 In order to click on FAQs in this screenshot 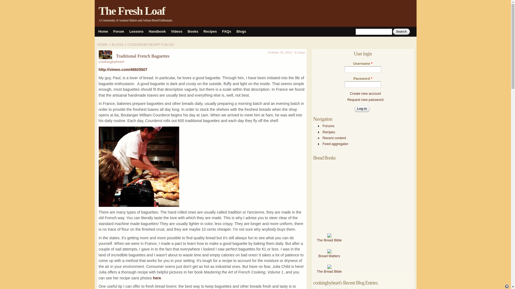, I will do `click(226, 32)`.